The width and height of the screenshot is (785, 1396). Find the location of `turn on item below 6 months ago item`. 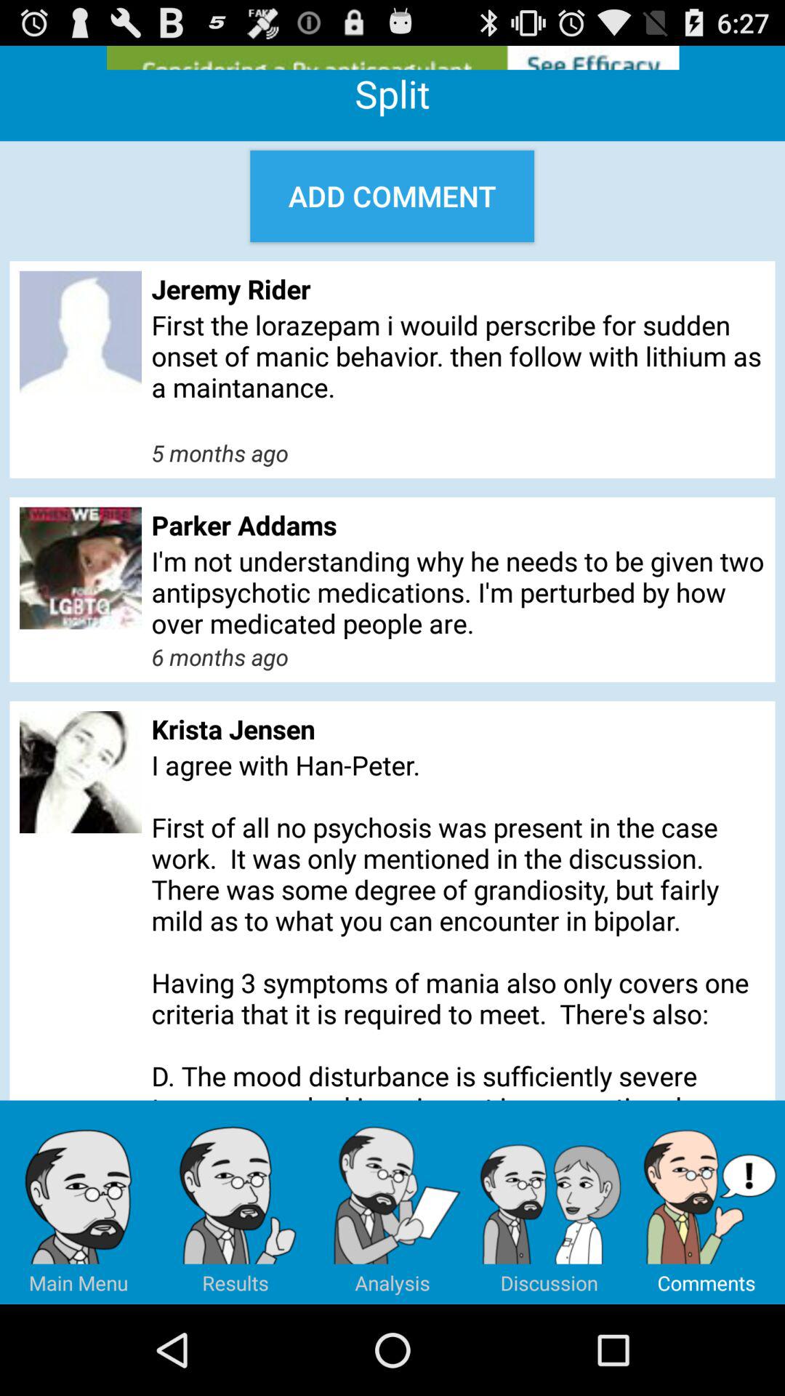

turn on item below 6 months ago item is located at coordinates (458, 729).